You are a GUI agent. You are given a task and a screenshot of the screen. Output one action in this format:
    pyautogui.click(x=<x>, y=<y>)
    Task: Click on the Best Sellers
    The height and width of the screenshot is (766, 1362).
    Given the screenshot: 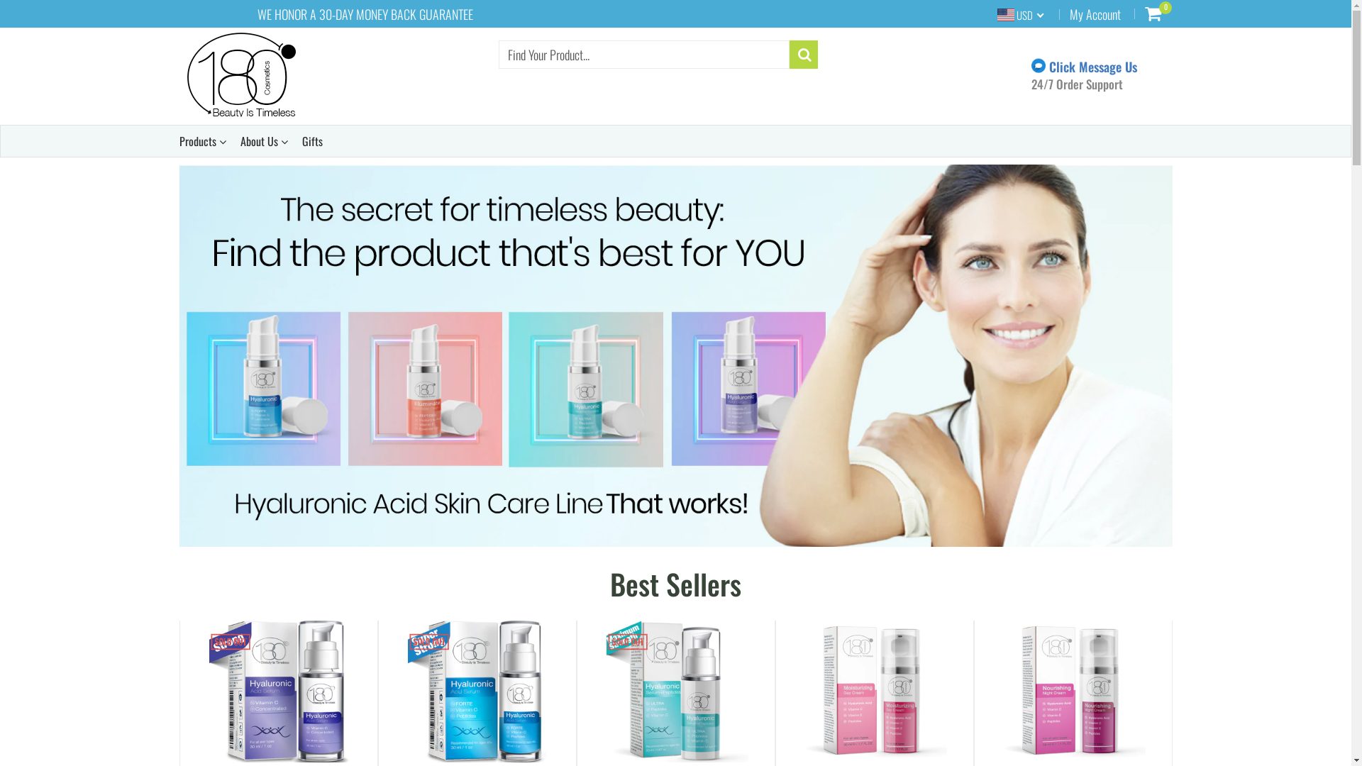 What is the action you would take?
    pyautogui.click(x=675, y=584)
    